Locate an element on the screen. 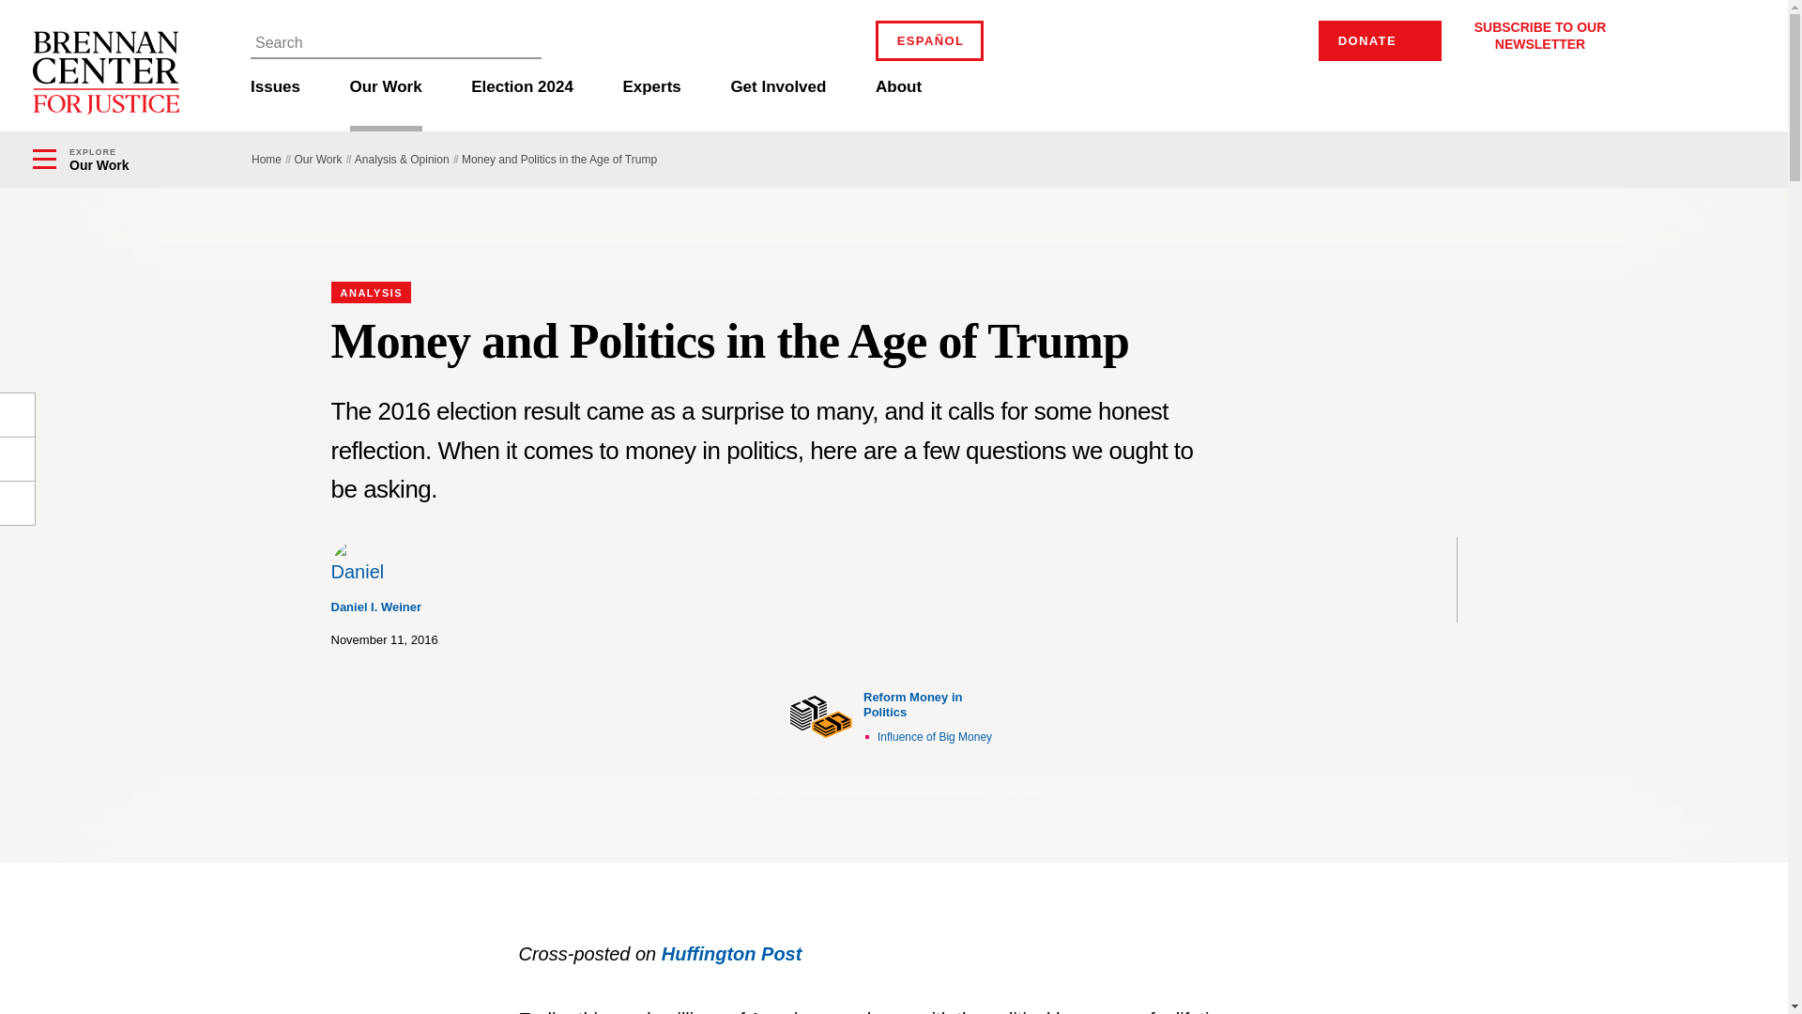 The image size is (1802, 1014). Election 2024 is located at coordinates (522, 101).